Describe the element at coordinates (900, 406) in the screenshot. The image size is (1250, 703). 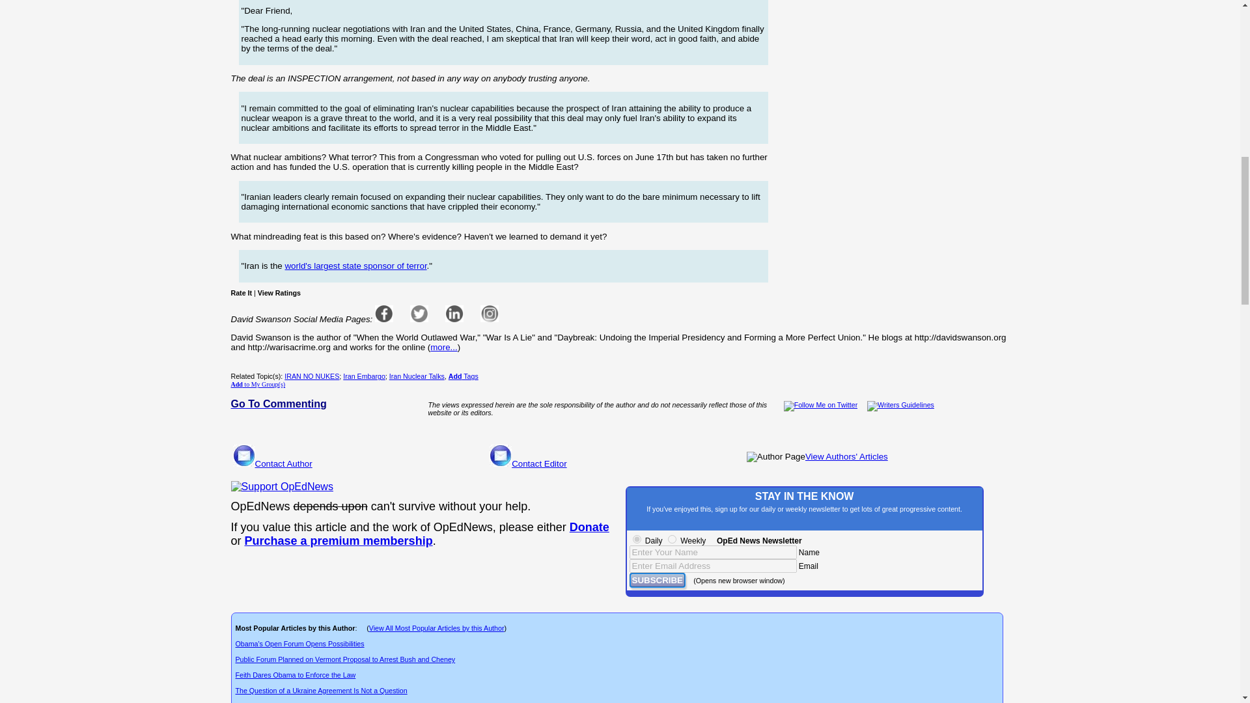
I see `Writers Guidelines` at that location.